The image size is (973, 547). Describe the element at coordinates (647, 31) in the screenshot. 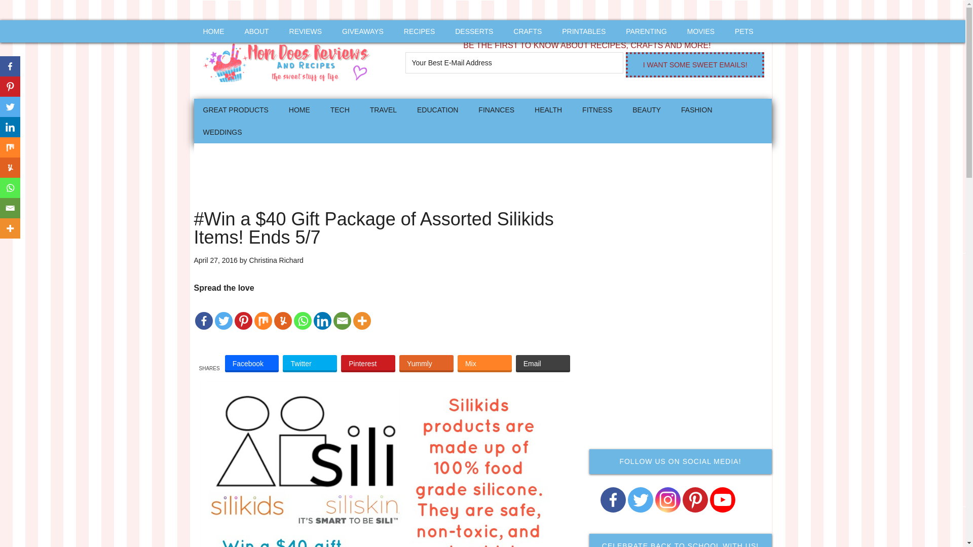

I see `PARENTING` at that location.